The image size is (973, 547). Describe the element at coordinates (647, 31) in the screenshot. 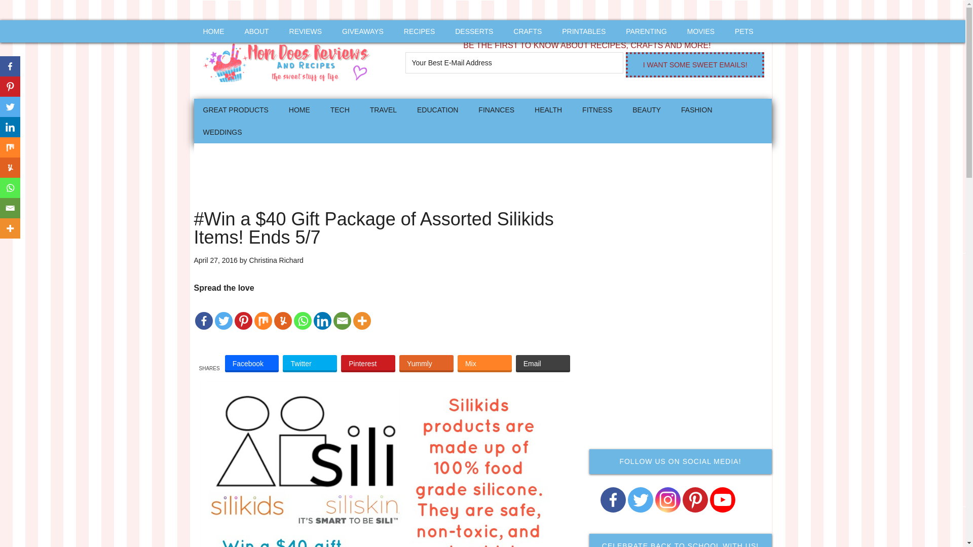

I see `PARENTING` at that location.